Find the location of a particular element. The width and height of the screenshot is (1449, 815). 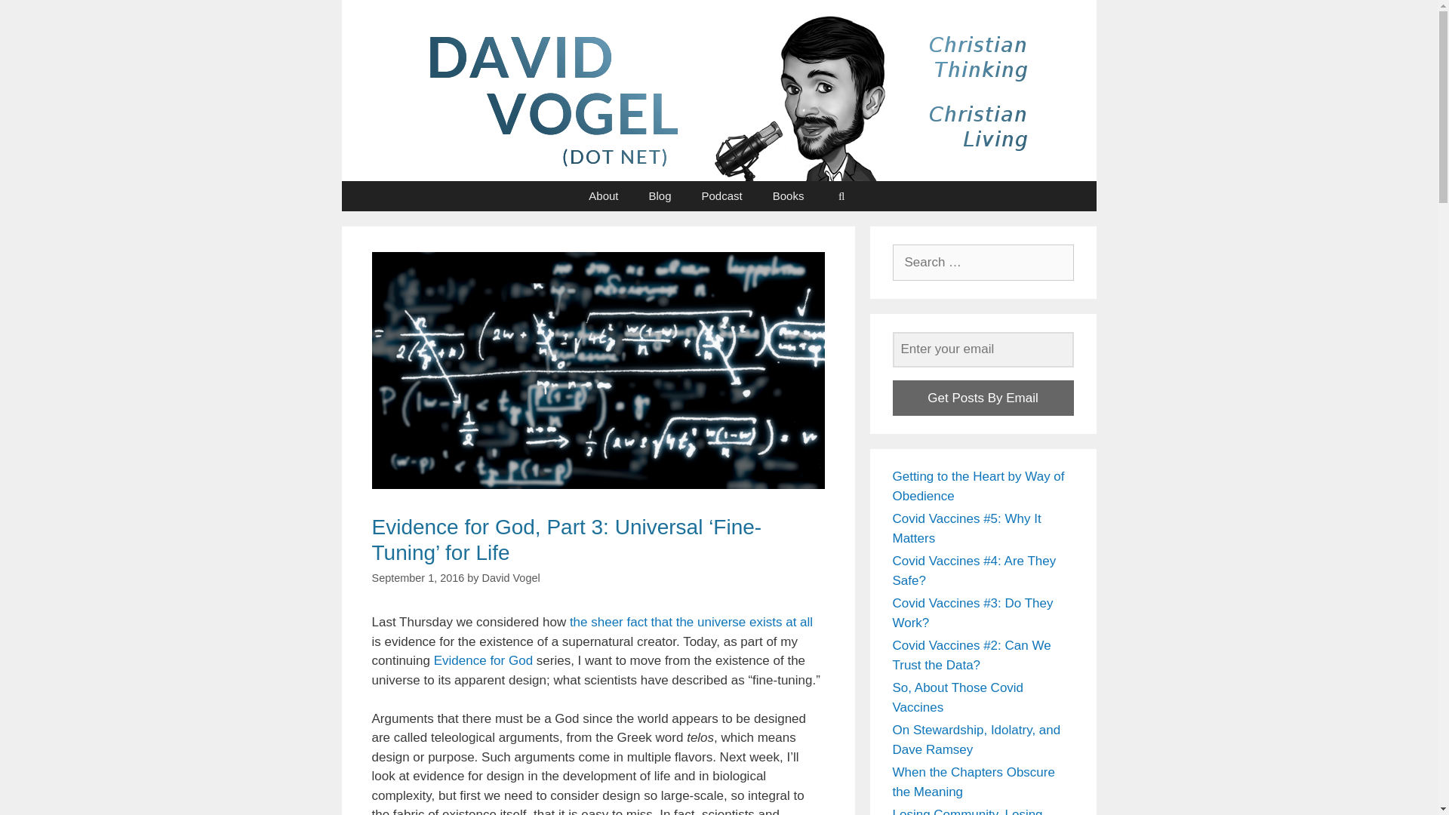

the sheer fact that the universe exists at all is located at coordinates (691, 622).